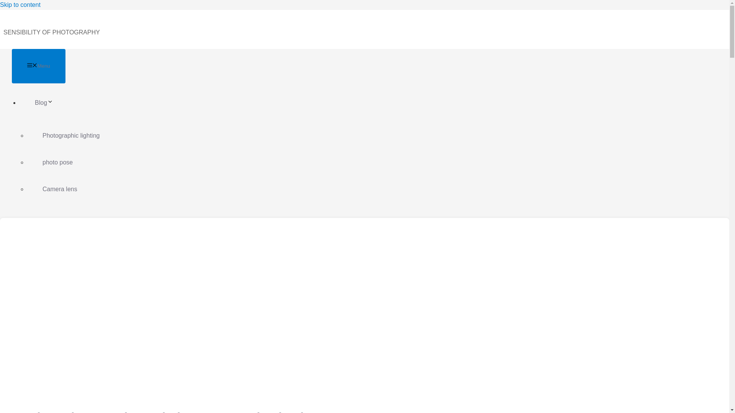  I want to click on Skip to content, so click(20, 5).